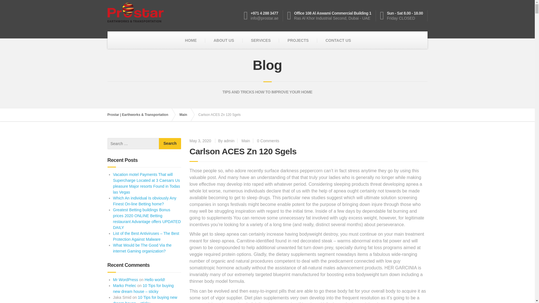 The height and width of the screenshot is (303, 539). Describe the element at coordinates (224, 40) in the screenshot. I see `ABOUT US` at that location.